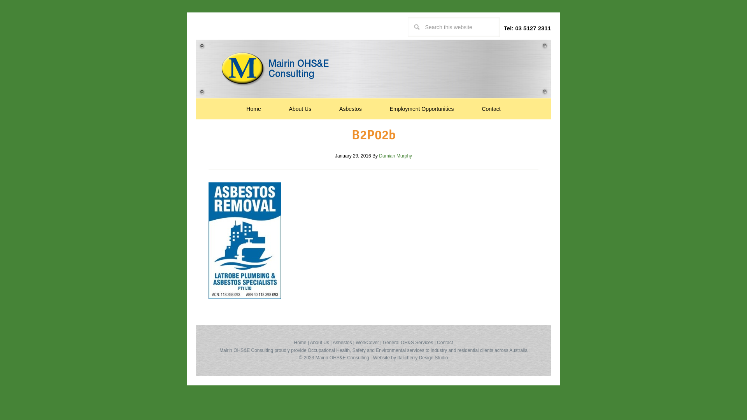 Image resolution: width=747 pixels, height=420 pixels. I want to click on Home, so click(254, 109).